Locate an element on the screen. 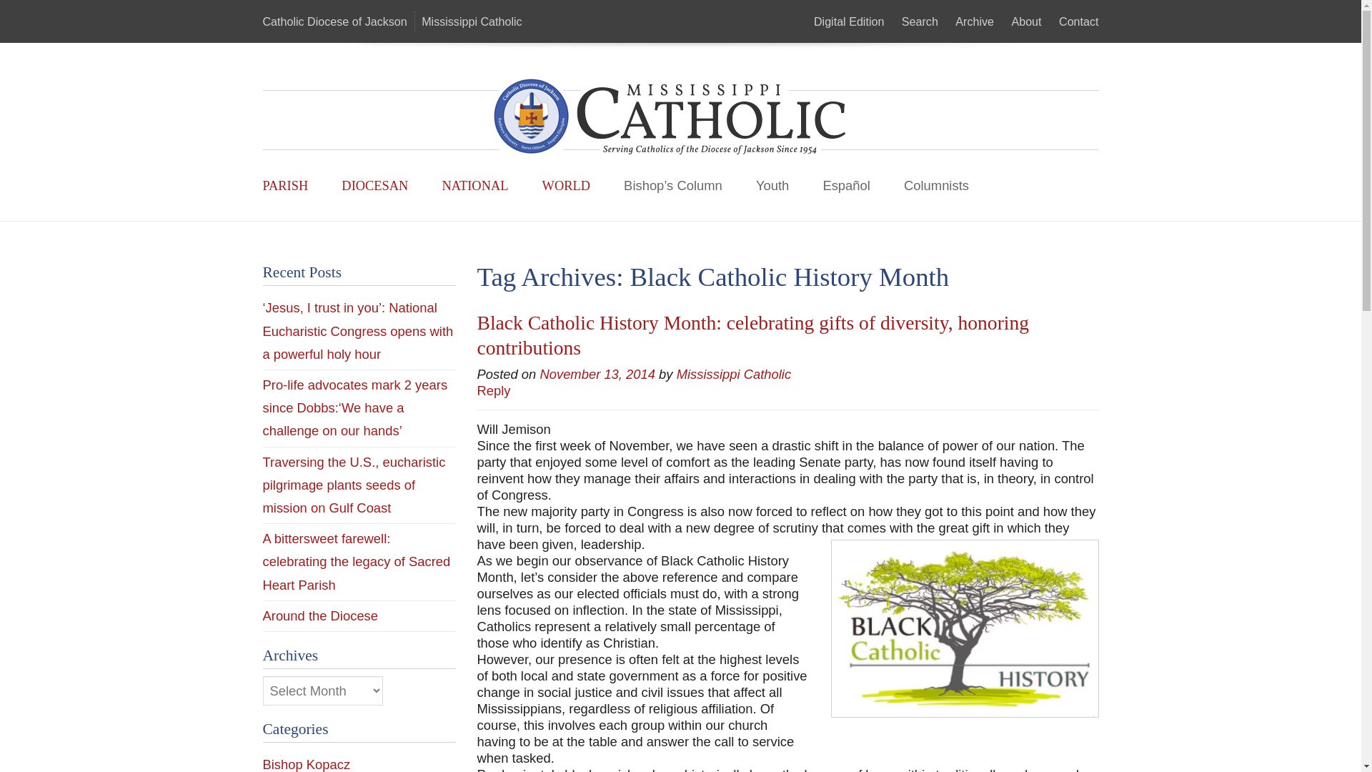 The height and width of the screenshot is (772, 1372). View all posts by Mississippi Catholic is located at coordinates (733, 374).